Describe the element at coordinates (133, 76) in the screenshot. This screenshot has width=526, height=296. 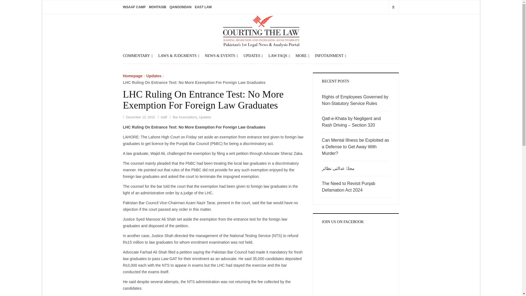
I see `Homepage` at that location.